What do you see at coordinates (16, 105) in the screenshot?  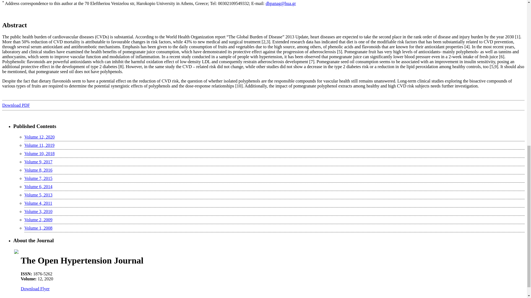 I see `Download PDF` at bounding box center [16, 105].